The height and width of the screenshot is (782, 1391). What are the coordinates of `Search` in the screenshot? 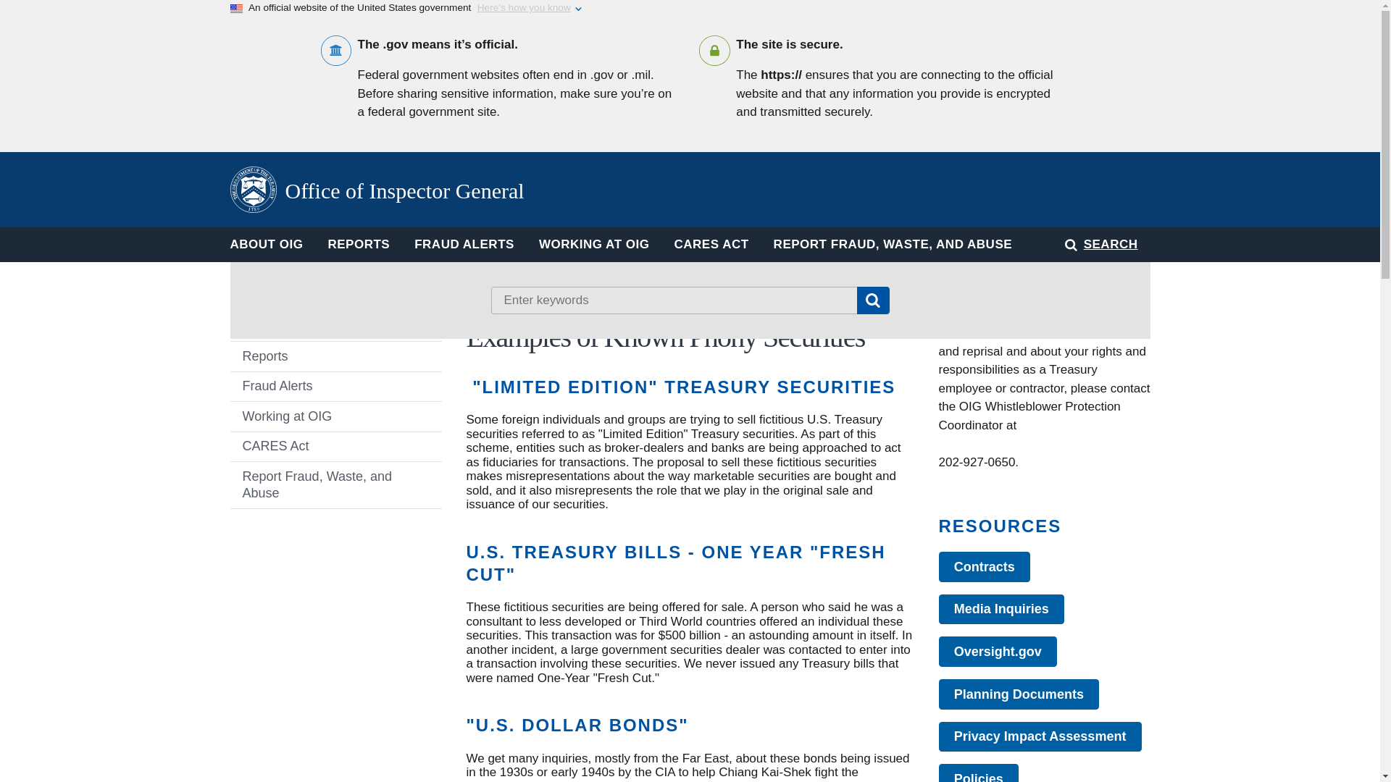 It's located at (872, 300).